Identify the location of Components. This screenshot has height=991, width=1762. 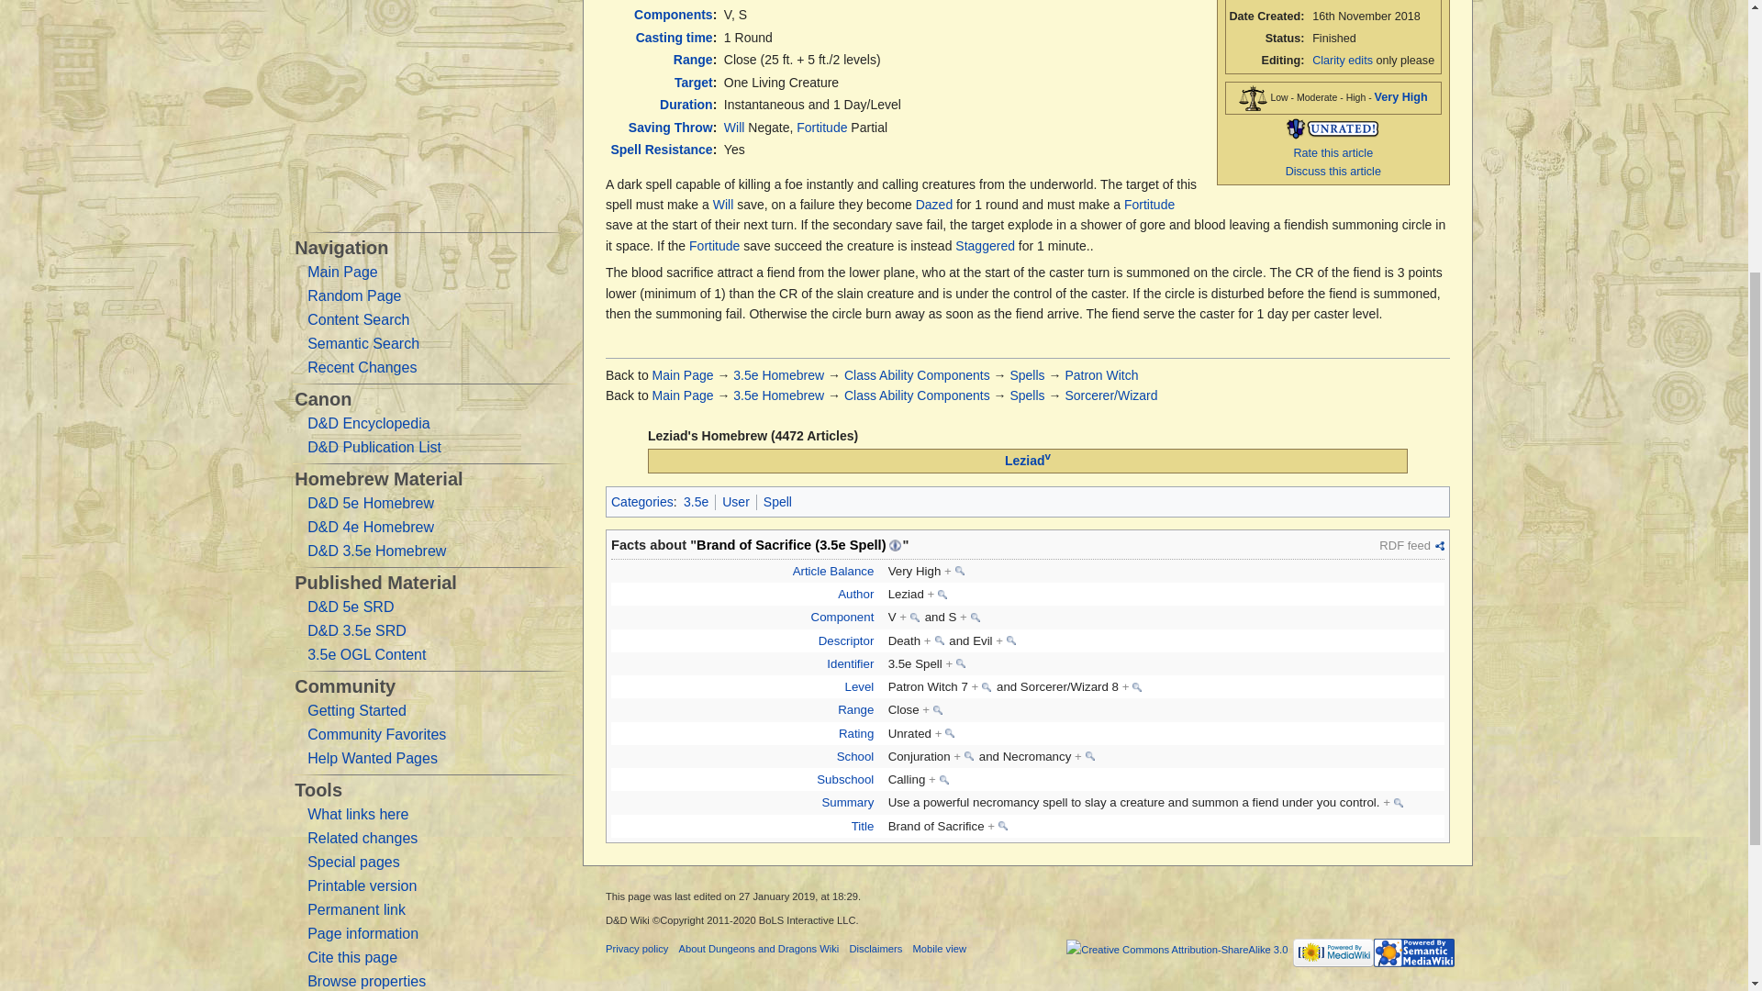
(674, 14).